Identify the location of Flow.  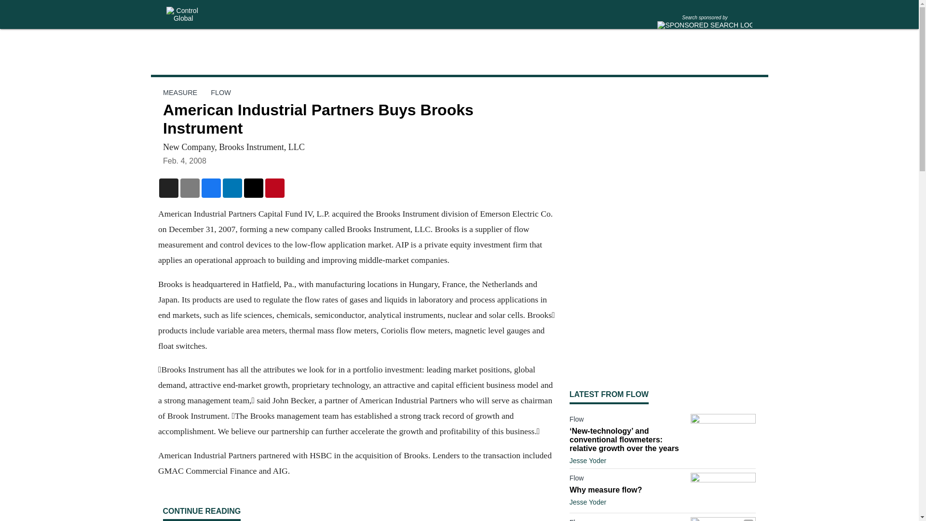
(627, 480).